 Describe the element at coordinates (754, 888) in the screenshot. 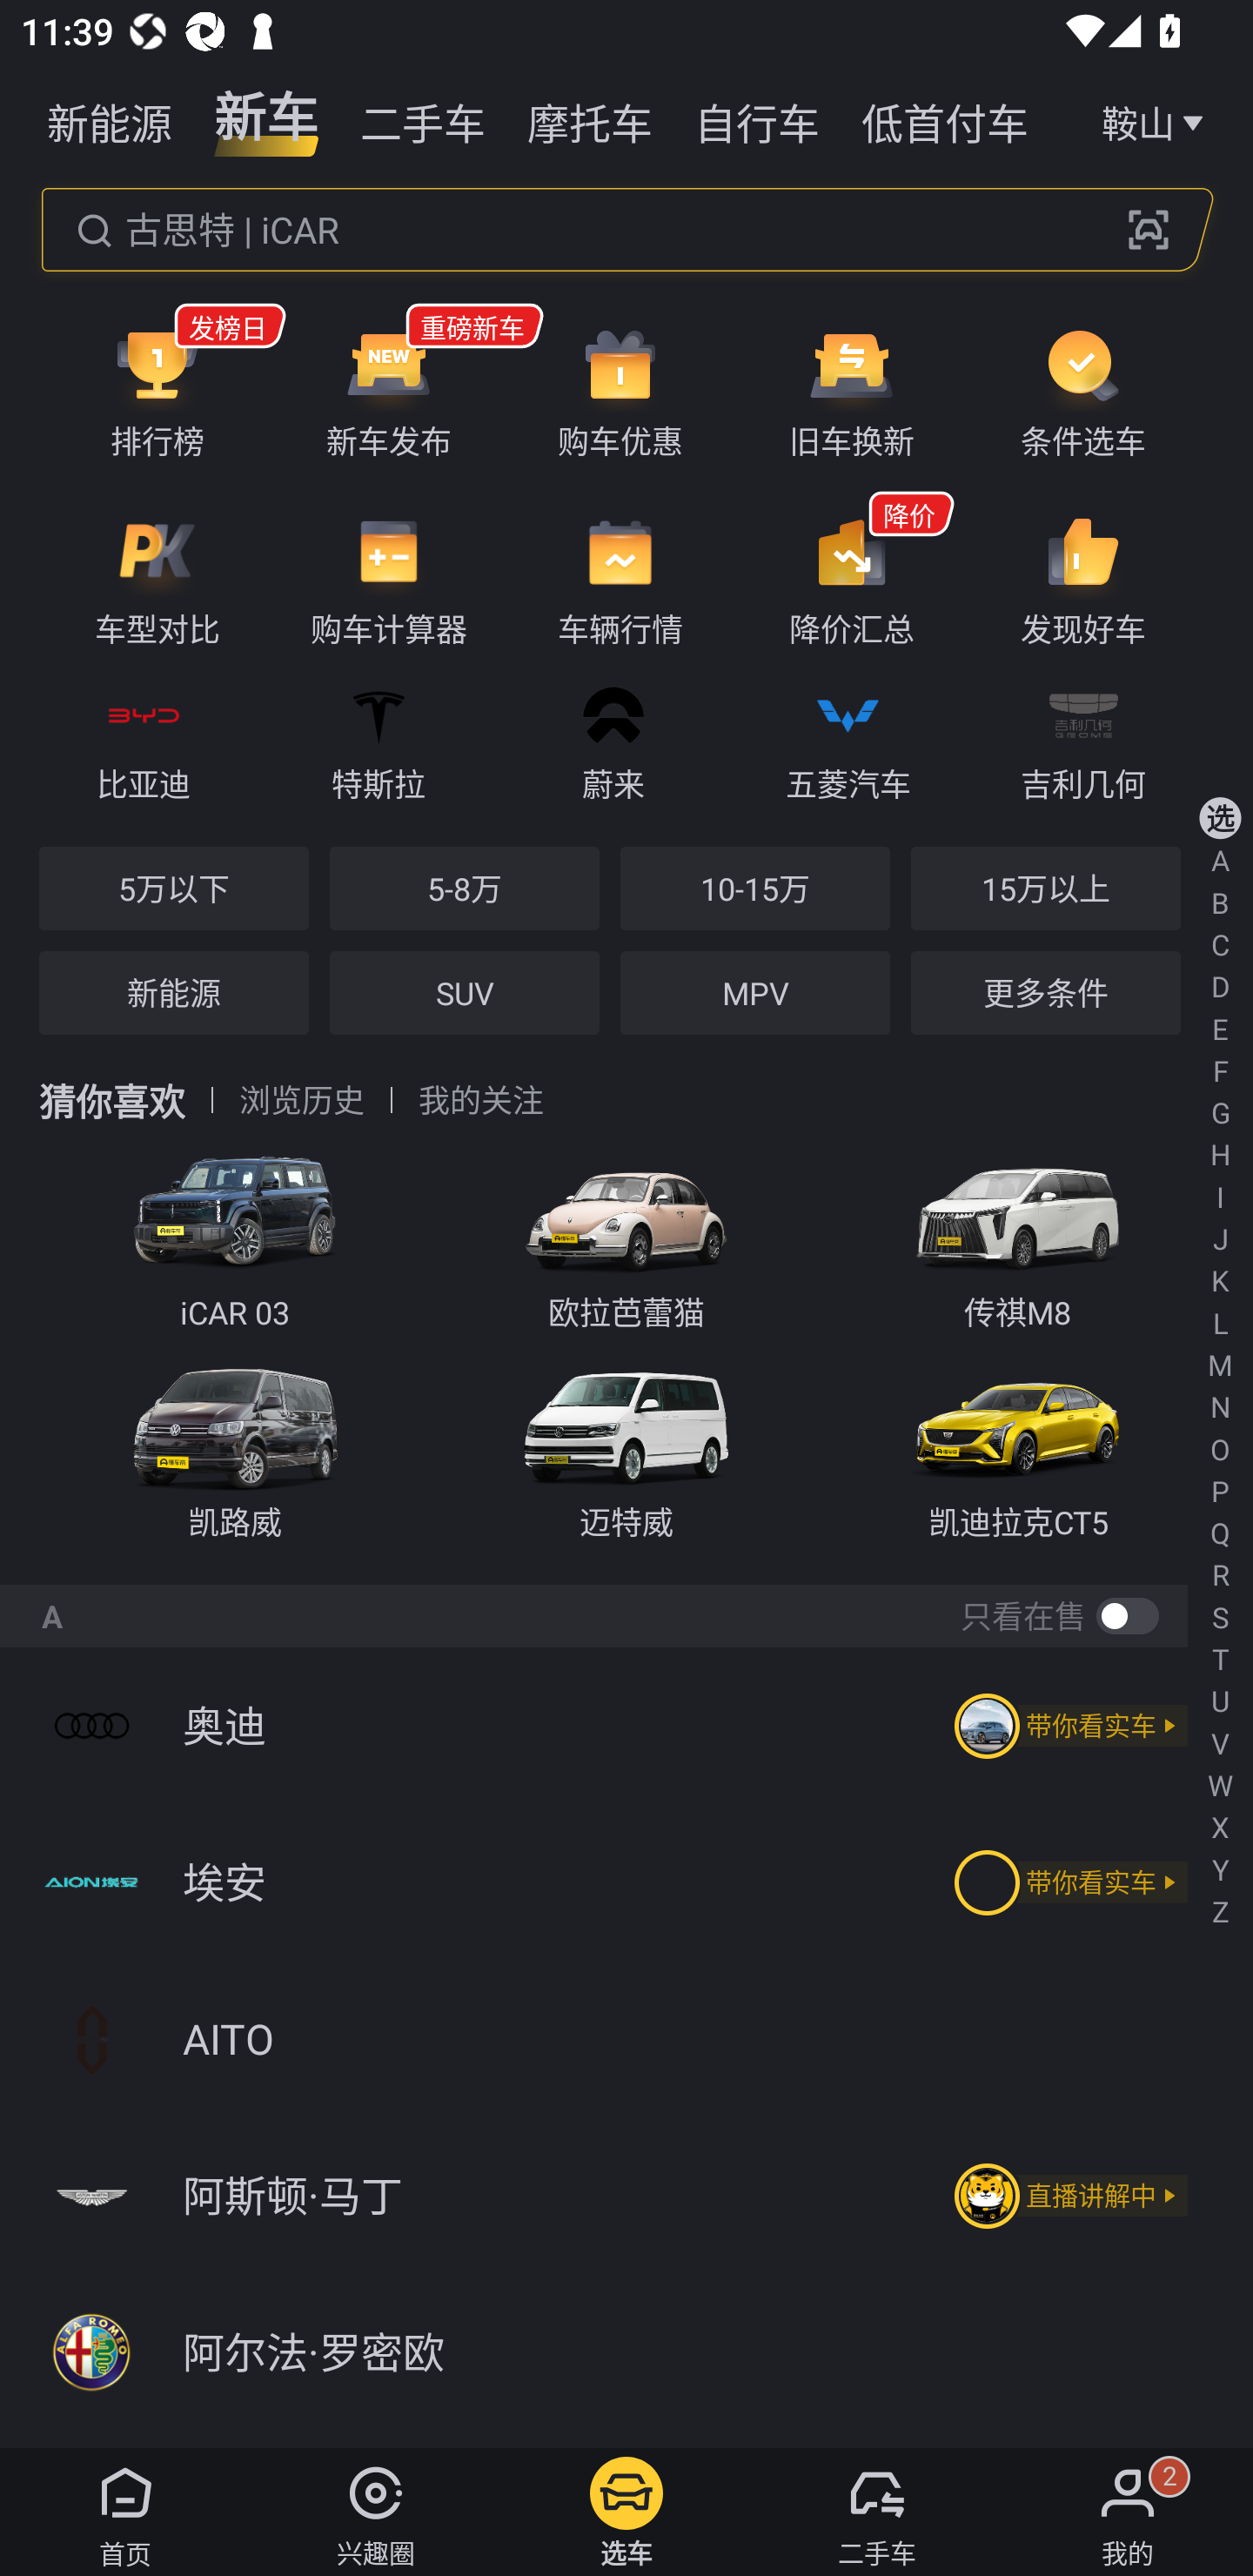

I see `10-15万` at that location.